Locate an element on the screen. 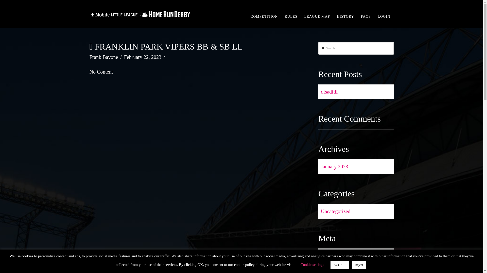  LEAGUE MAP is located at coordinates (317, 14).